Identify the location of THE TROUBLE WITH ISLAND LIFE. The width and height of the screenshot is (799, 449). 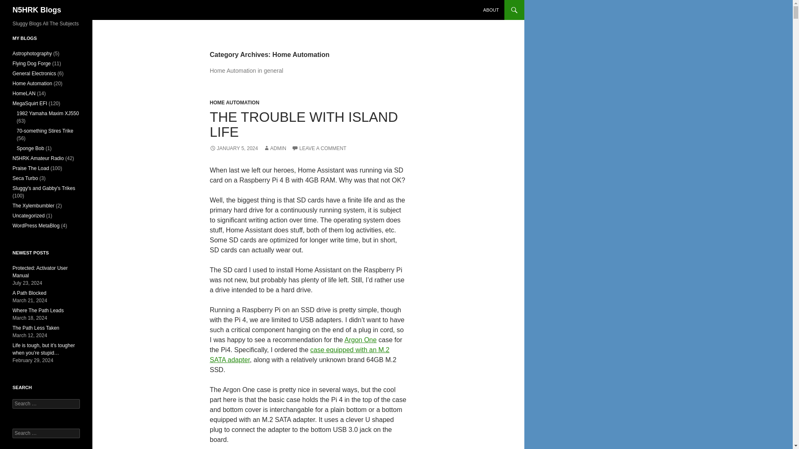
(304, 124).